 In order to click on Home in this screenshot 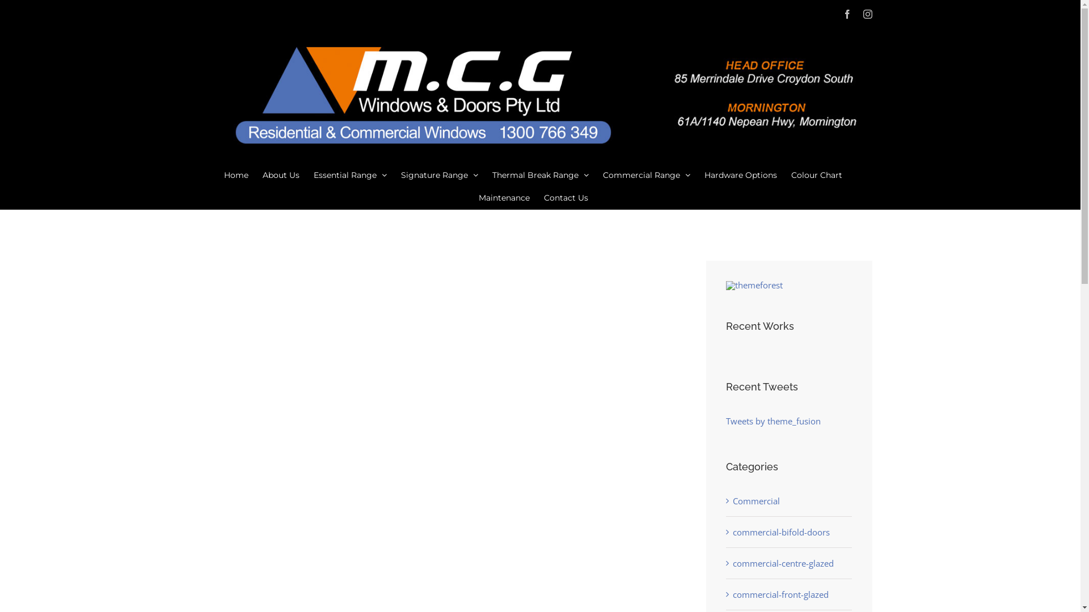, I will do `click(236, 175)`.